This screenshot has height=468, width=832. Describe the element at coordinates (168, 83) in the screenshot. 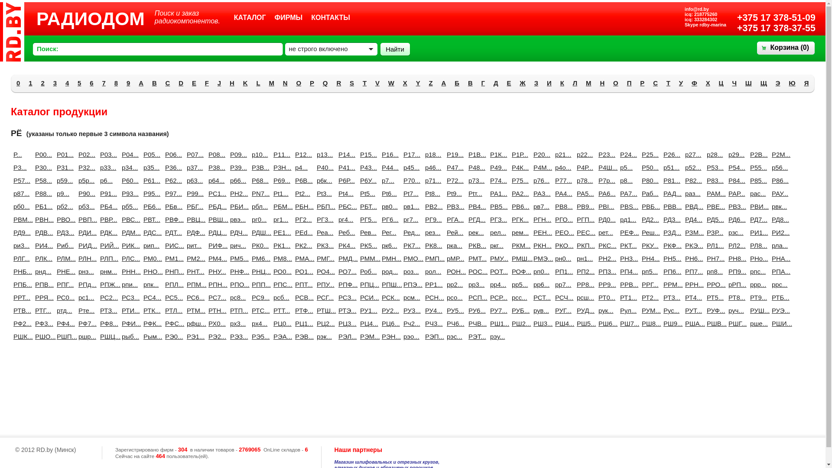

I see `C` at that location.